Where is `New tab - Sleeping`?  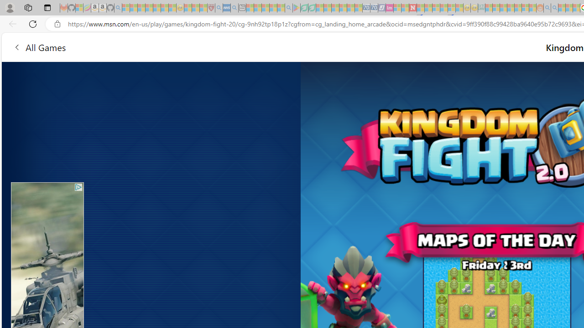 New tab - Sleeping is located at coordinates (242, 8).